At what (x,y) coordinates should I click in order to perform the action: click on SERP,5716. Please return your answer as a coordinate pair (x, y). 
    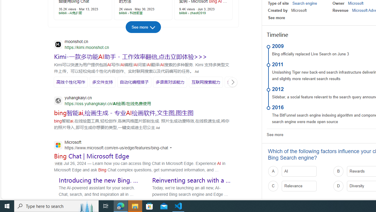
    Looking at the image, I should click on (134, 82).